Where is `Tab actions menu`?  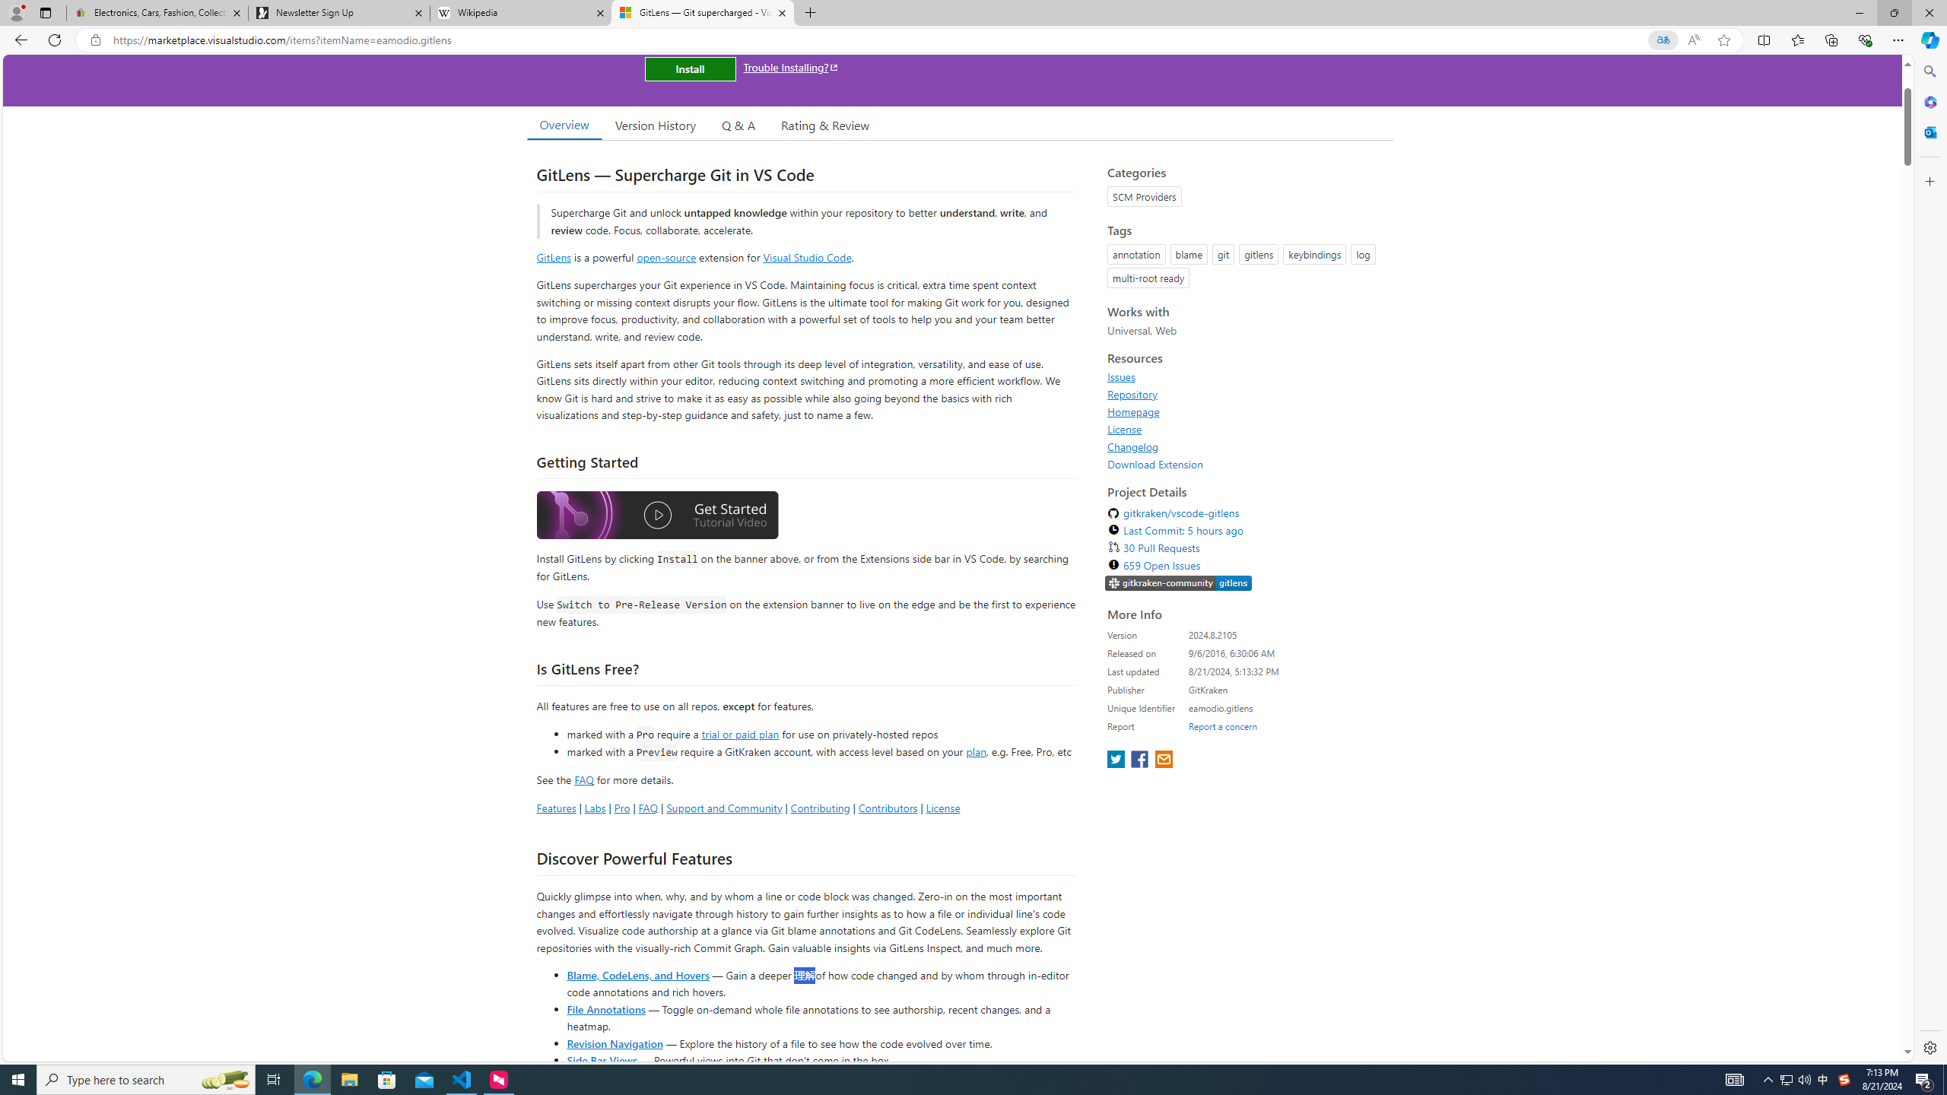
Tab actions menu is located at coordinates (46, 12).